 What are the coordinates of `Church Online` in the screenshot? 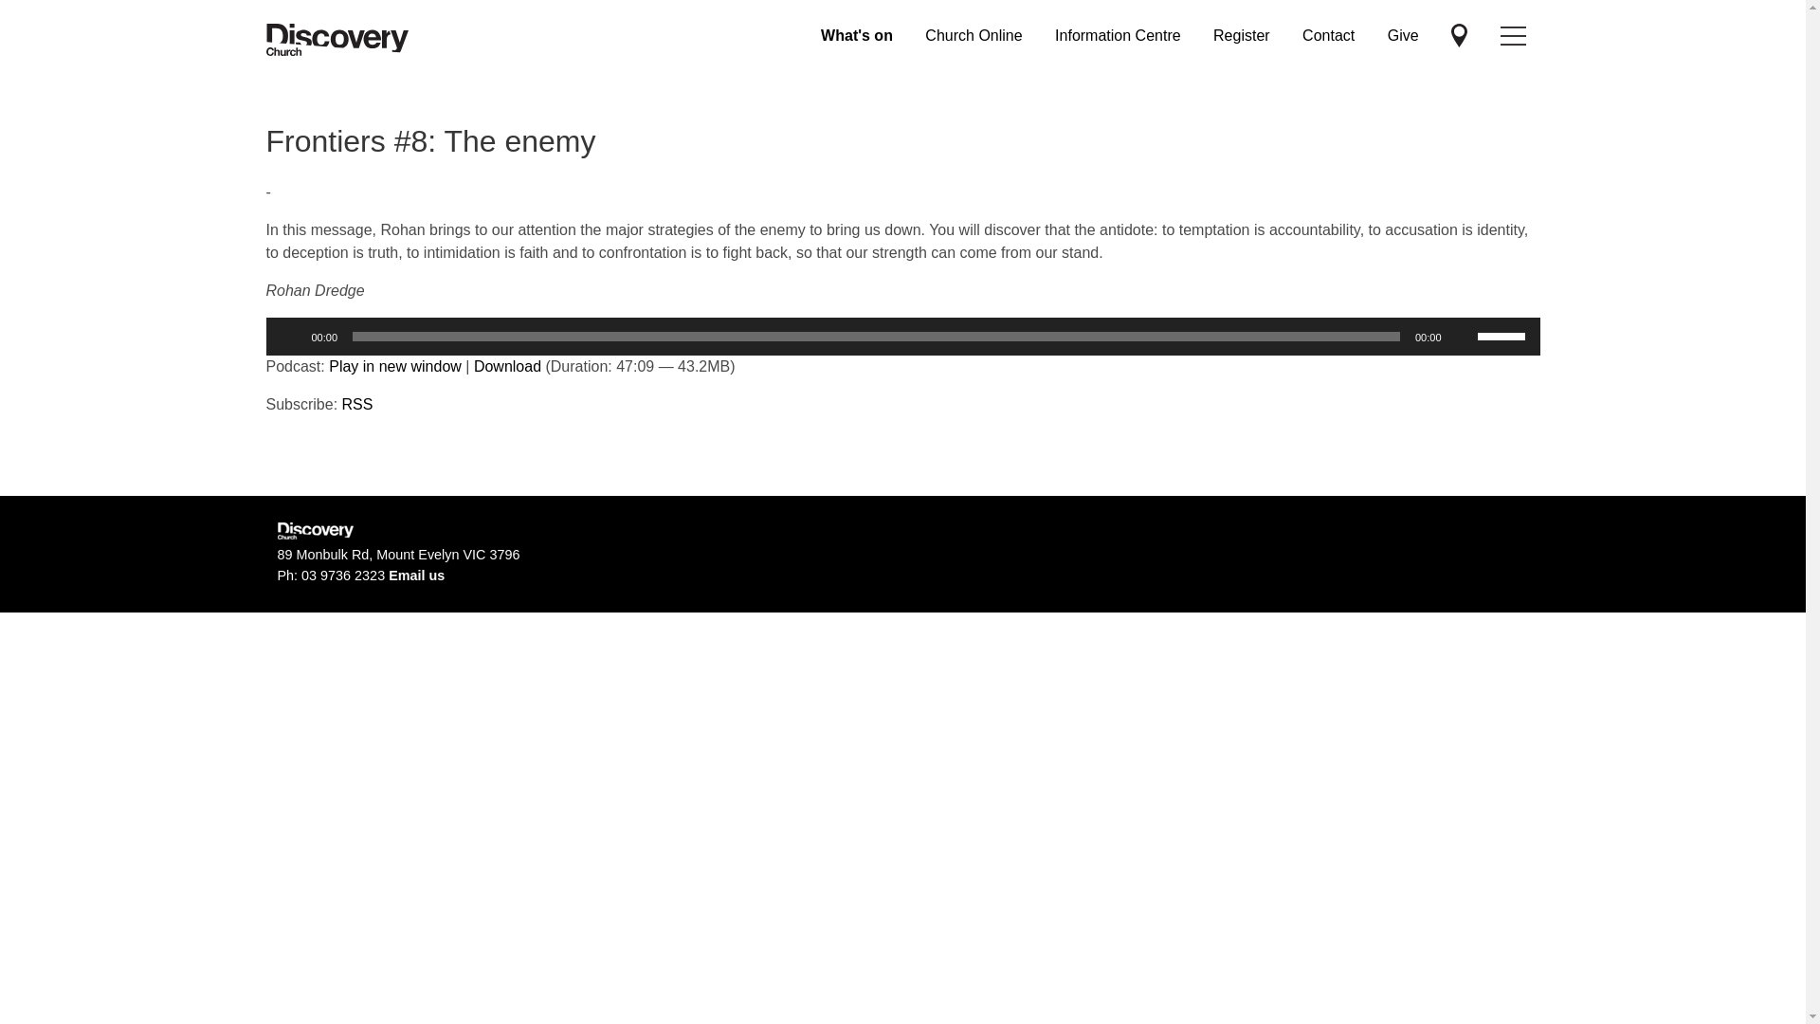 It's located at (974, 36).